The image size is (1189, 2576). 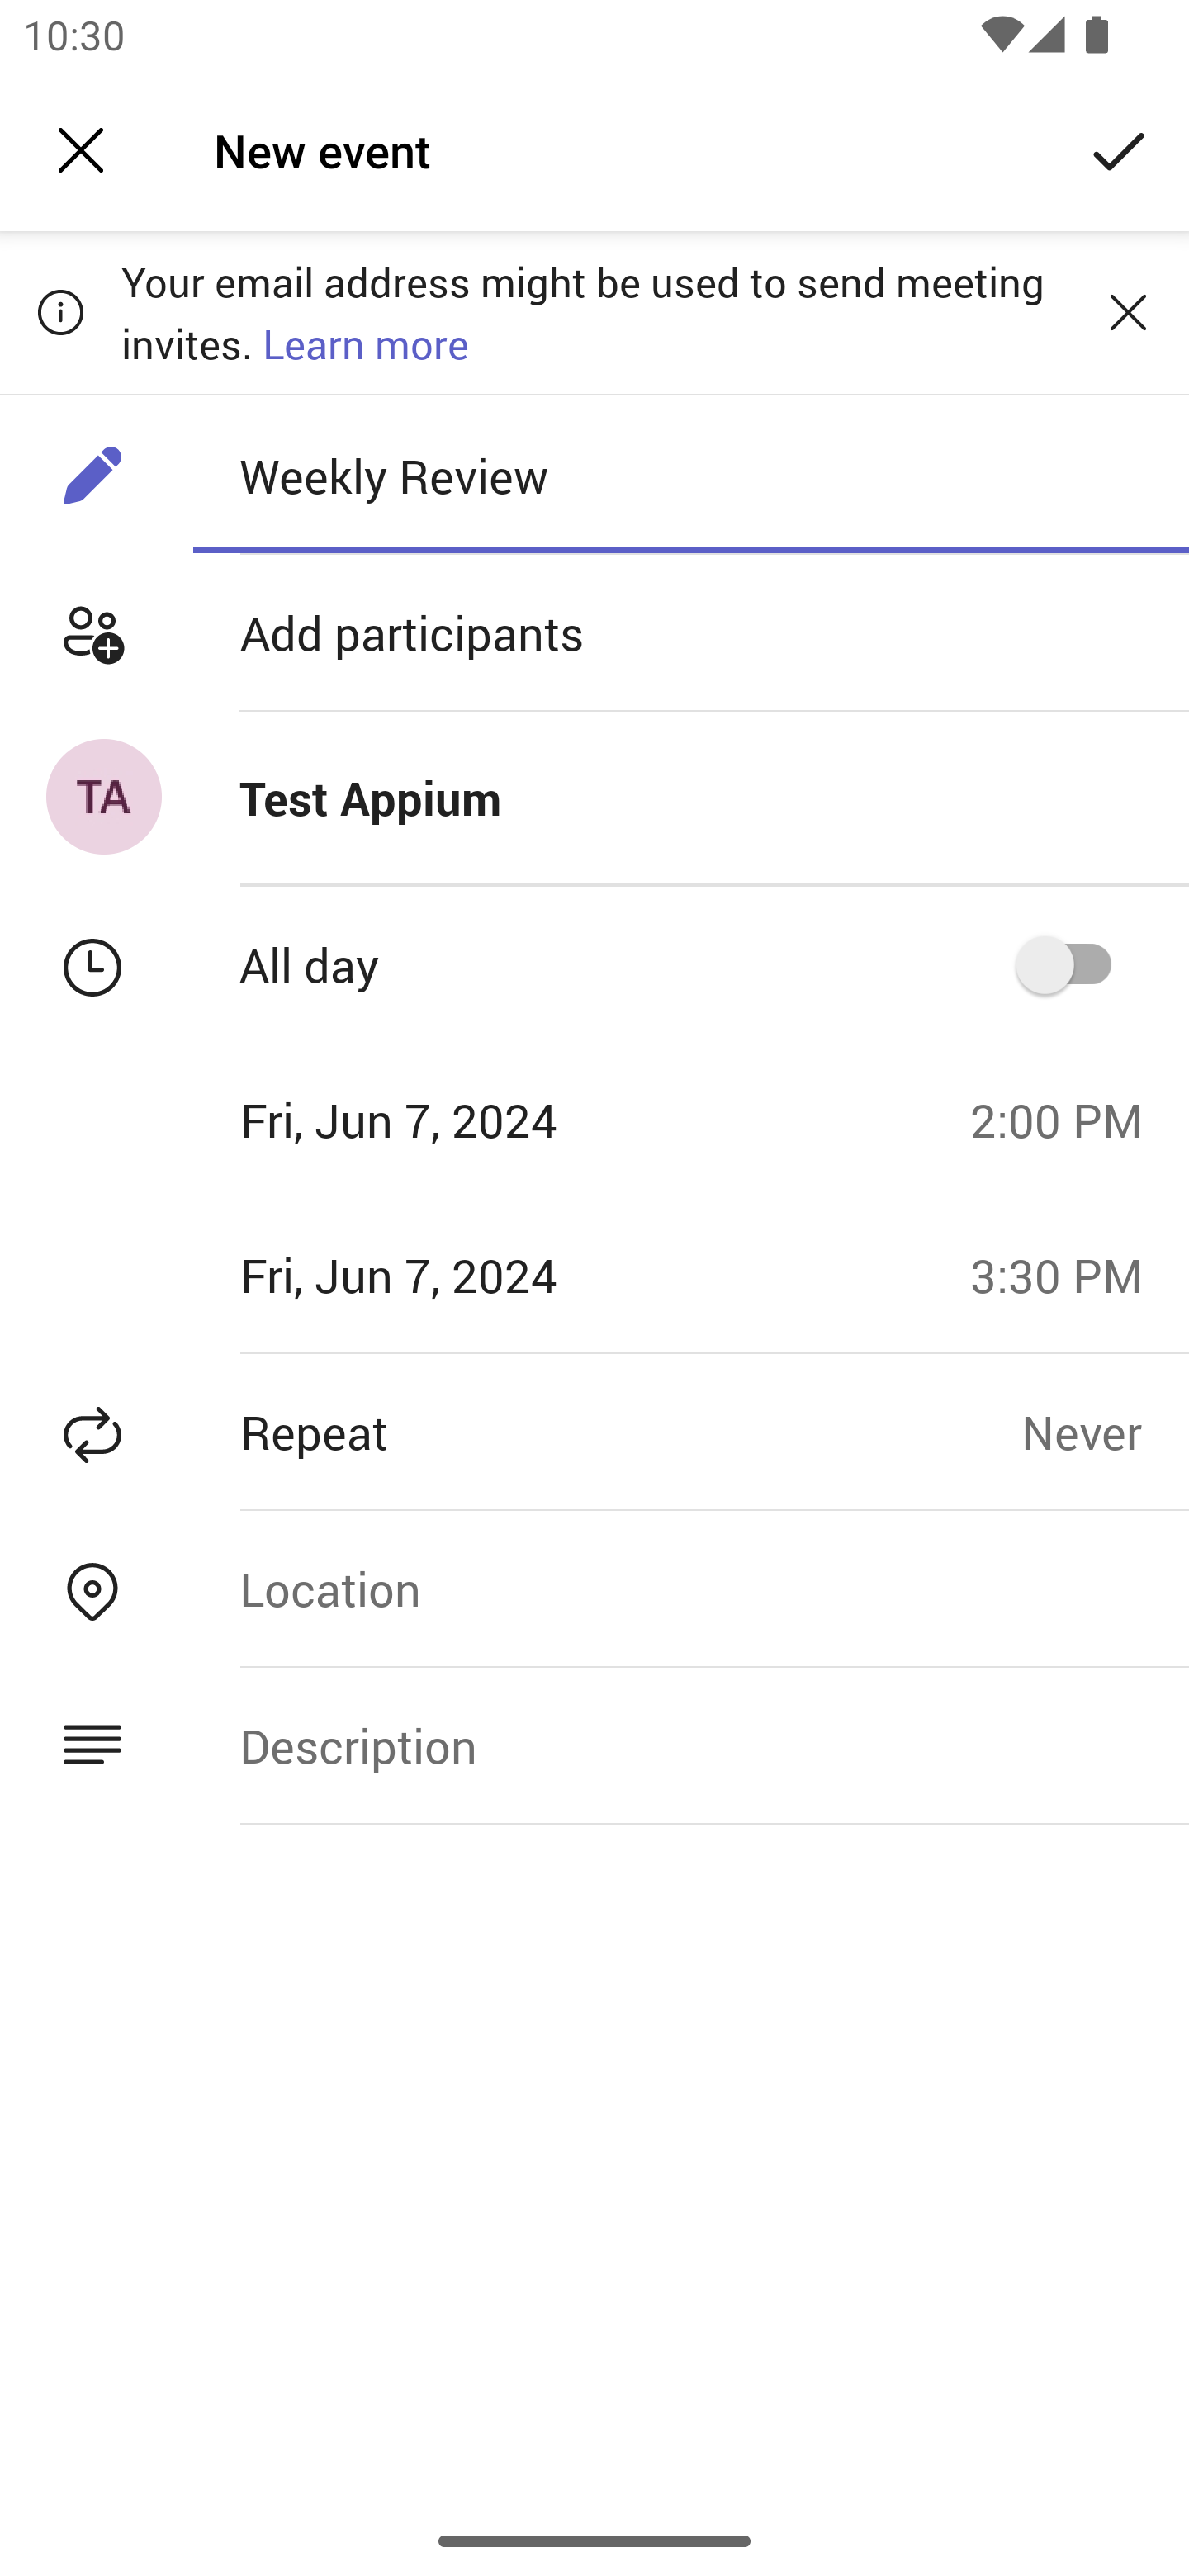 What do you see at coordinates (1105, 1432) in the screenshot?
I see `Never Repeat Never` at bounding box center [1105, 1432].